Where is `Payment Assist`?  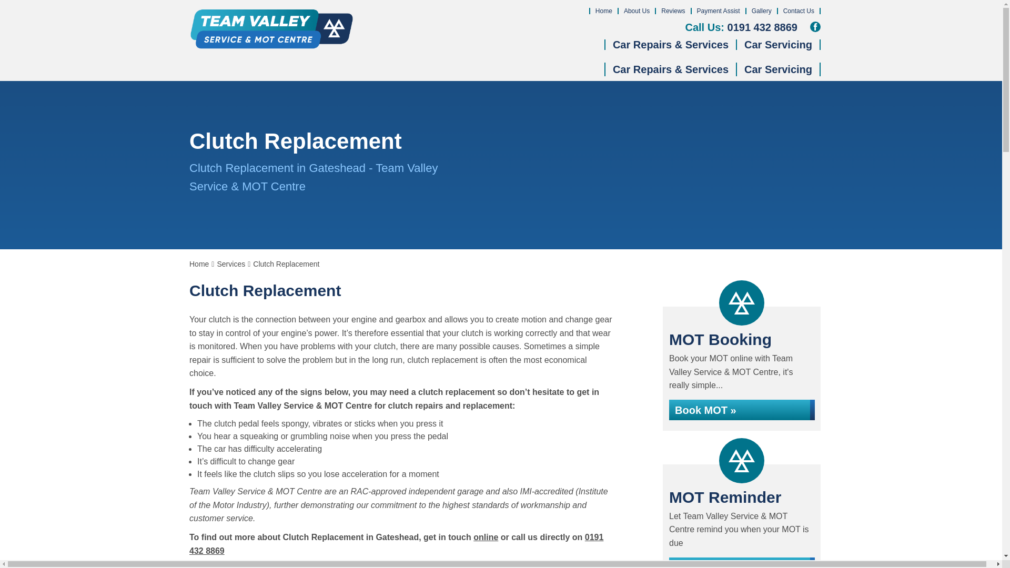 Payment Assist is located at coordinates (719, 11).